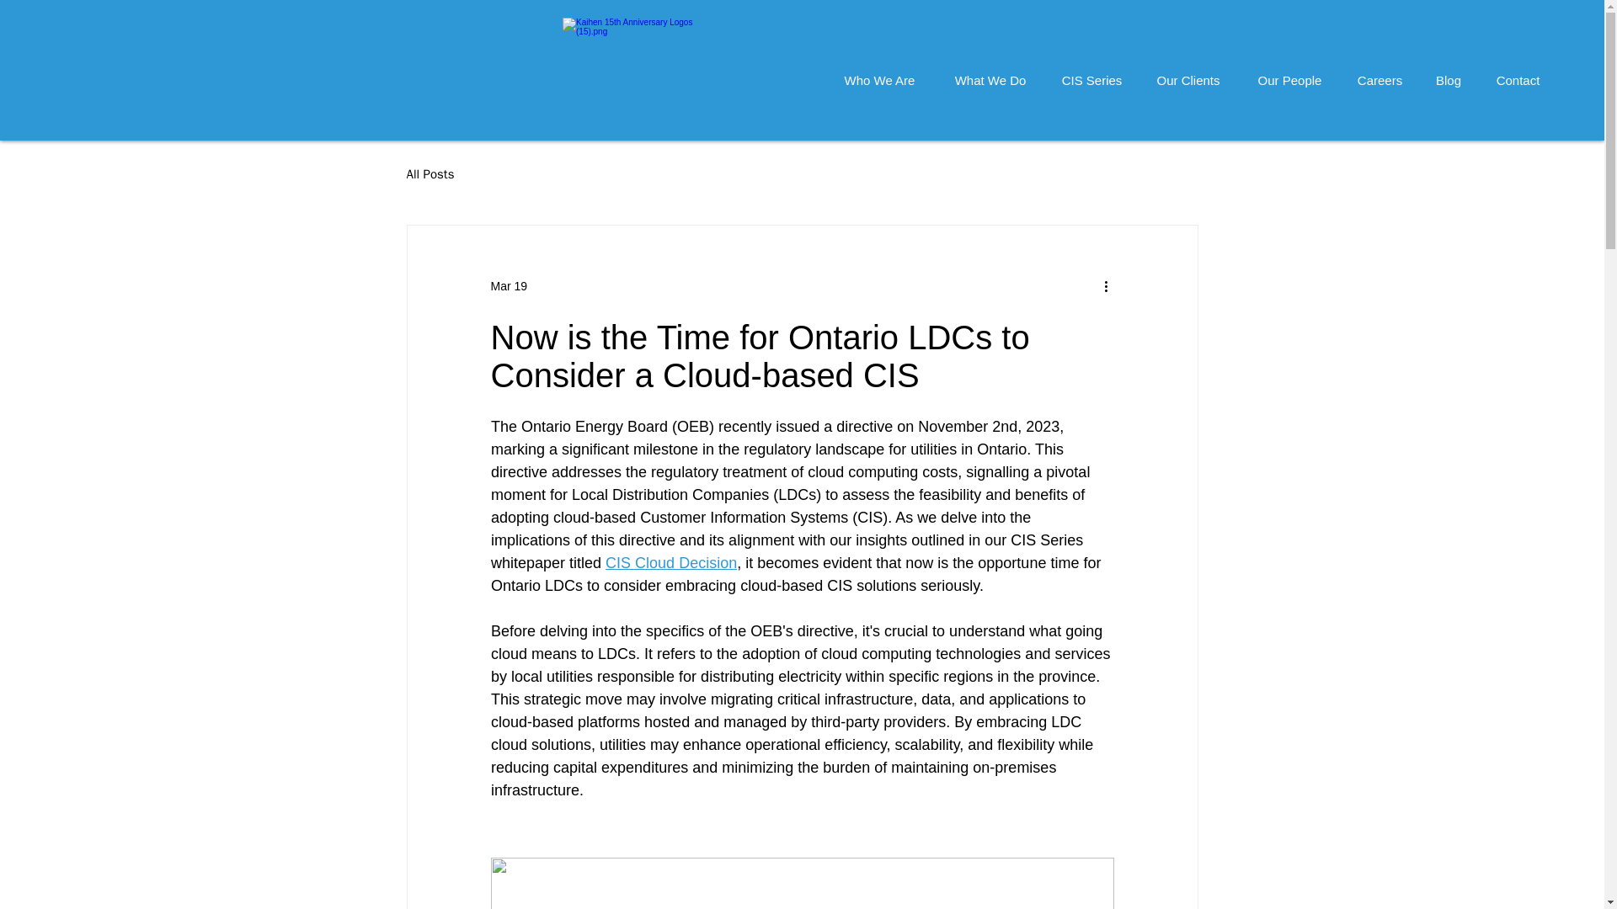 The image size is (1617, 909). What do you see at coordinates (1518, 72) in the screenshot?
I see `Contact` at bounding box center [1518, 72].